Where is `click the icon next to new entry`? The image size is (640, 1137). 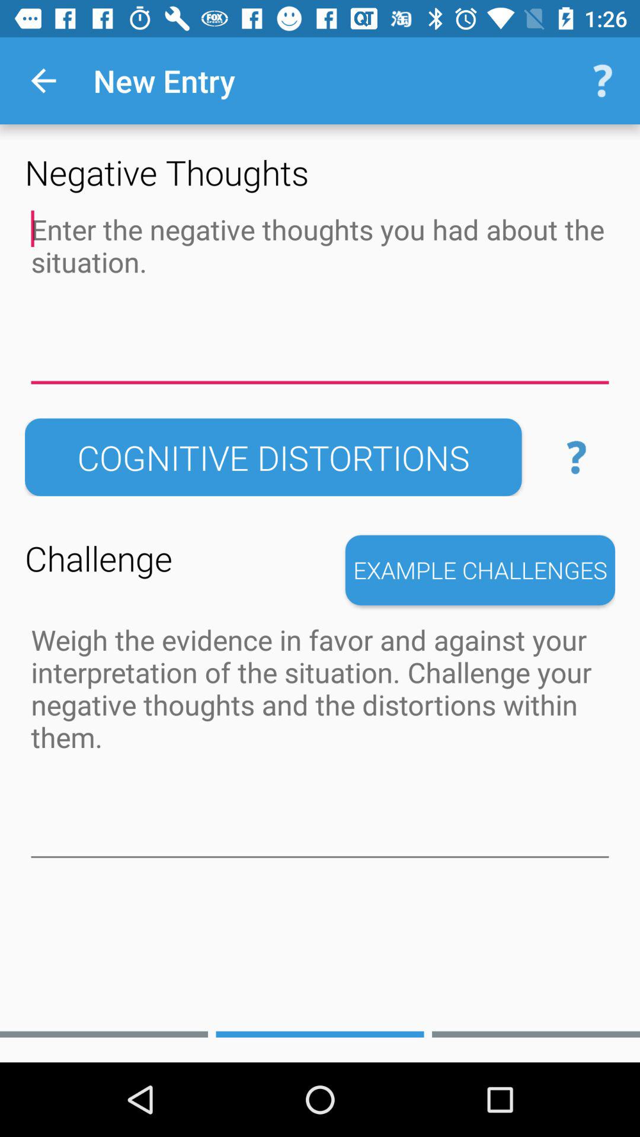
click the icon next to new entry is located at coordinates (43, 81).